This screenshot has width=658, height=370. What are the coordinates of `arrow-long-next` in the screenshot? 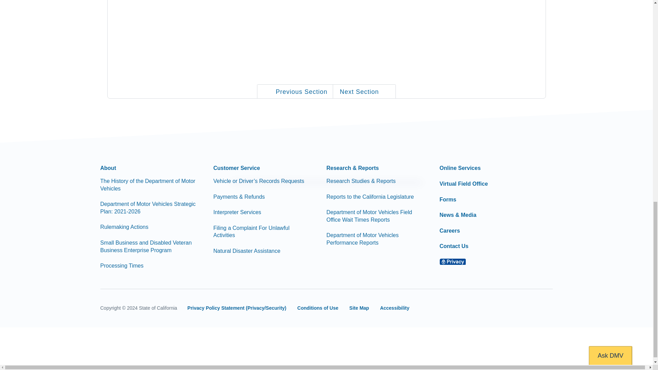 It's located at (387, 92).